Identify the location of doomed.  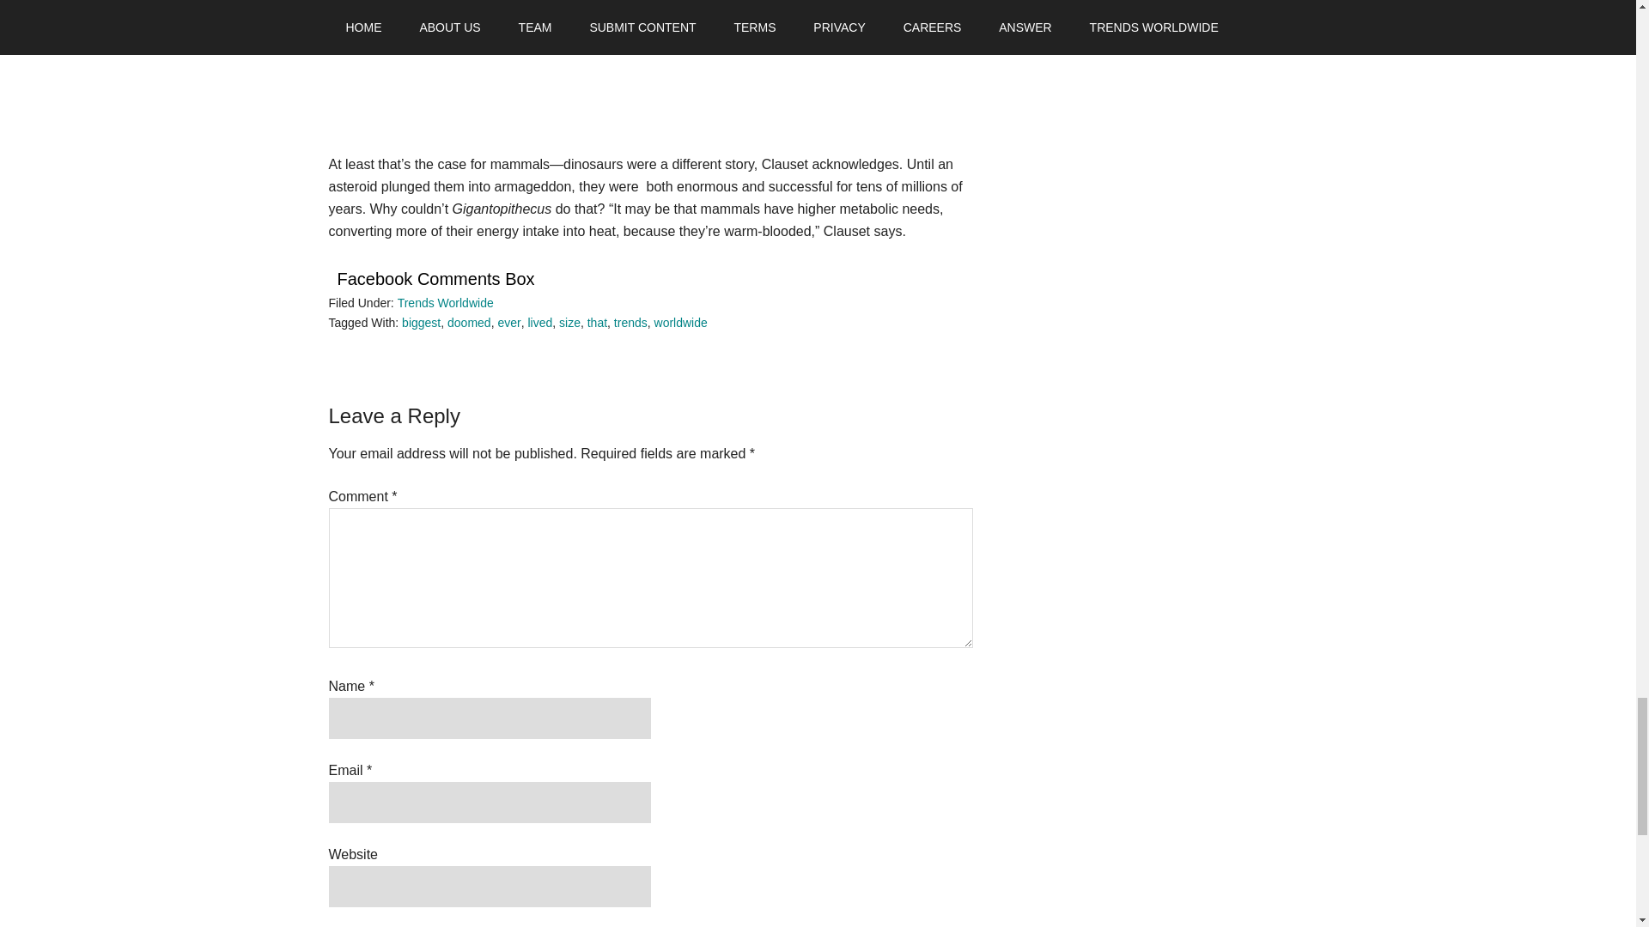
(469, 323).